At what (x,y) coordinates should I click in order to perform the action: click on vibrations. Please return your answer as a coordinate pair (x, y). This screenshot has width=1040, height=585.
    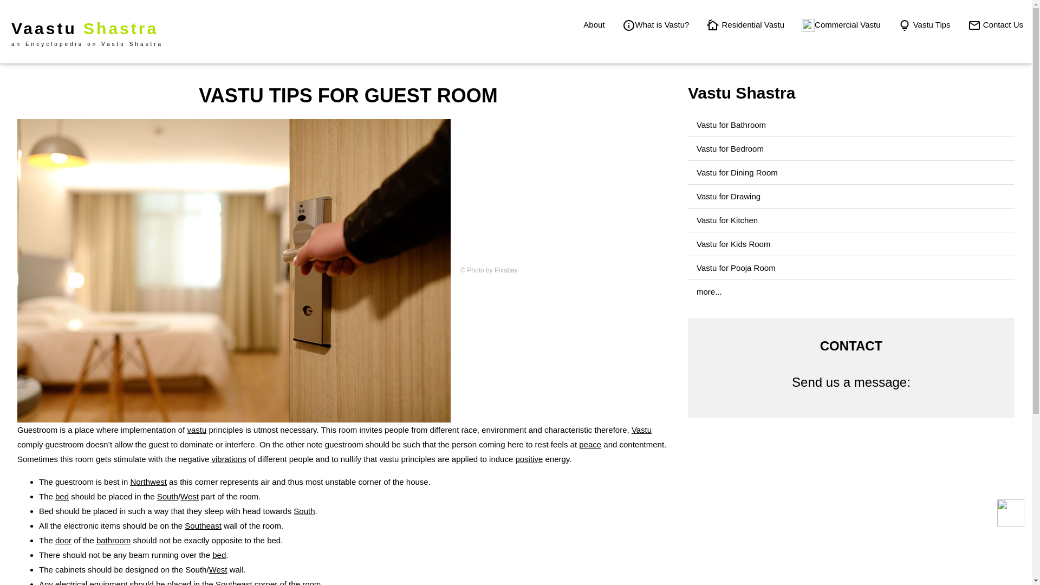
    Looking at the image, I should click on (228, 459).